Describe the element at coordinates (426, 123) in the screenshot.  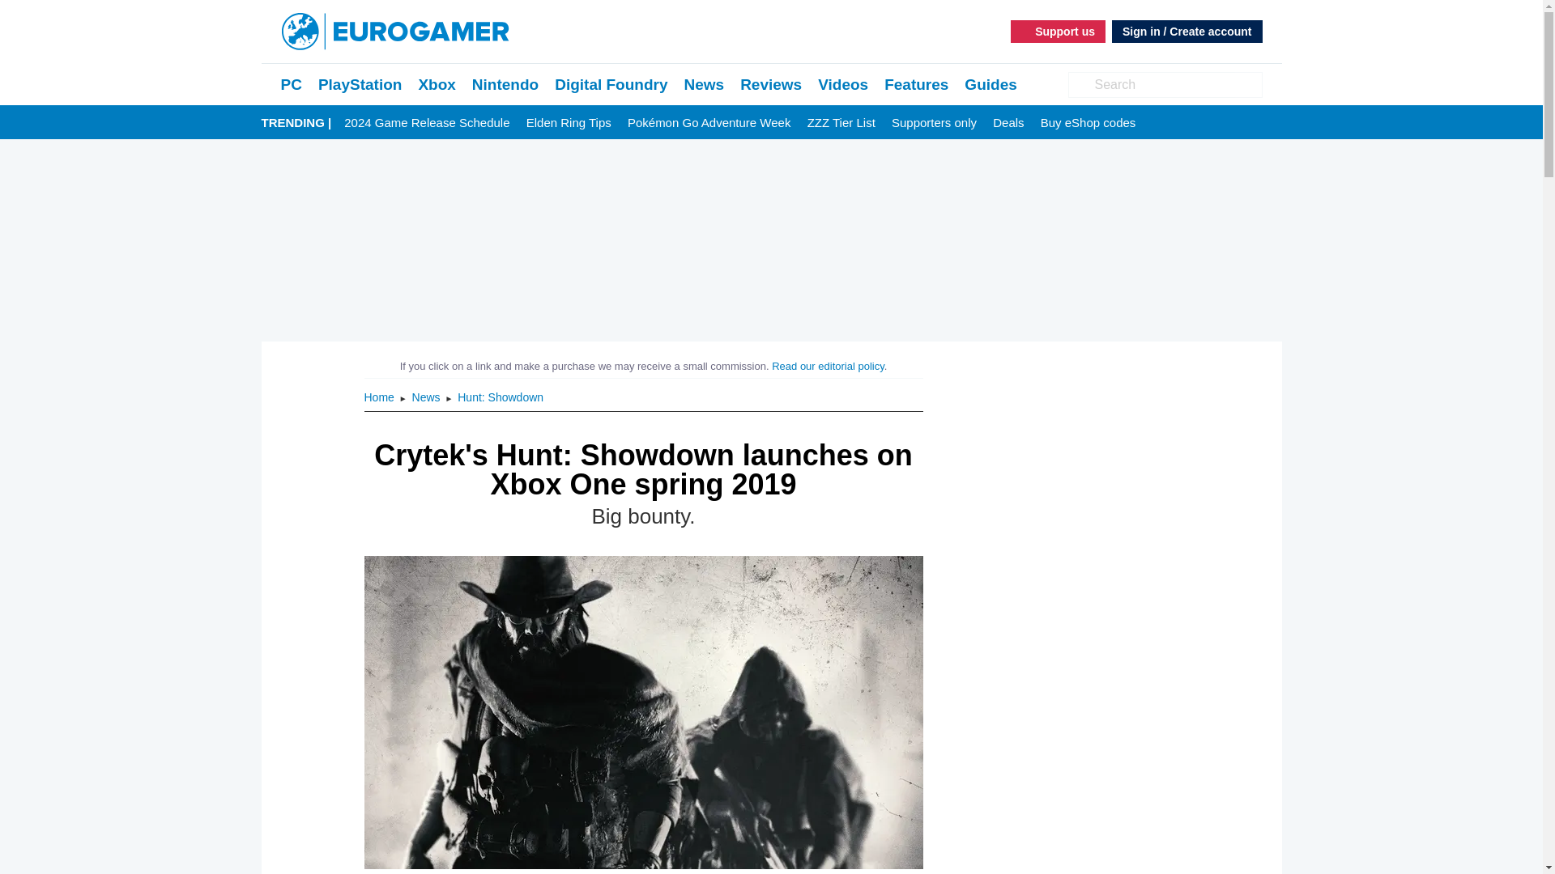
I see `2024 Game Release Schedule` at that location.